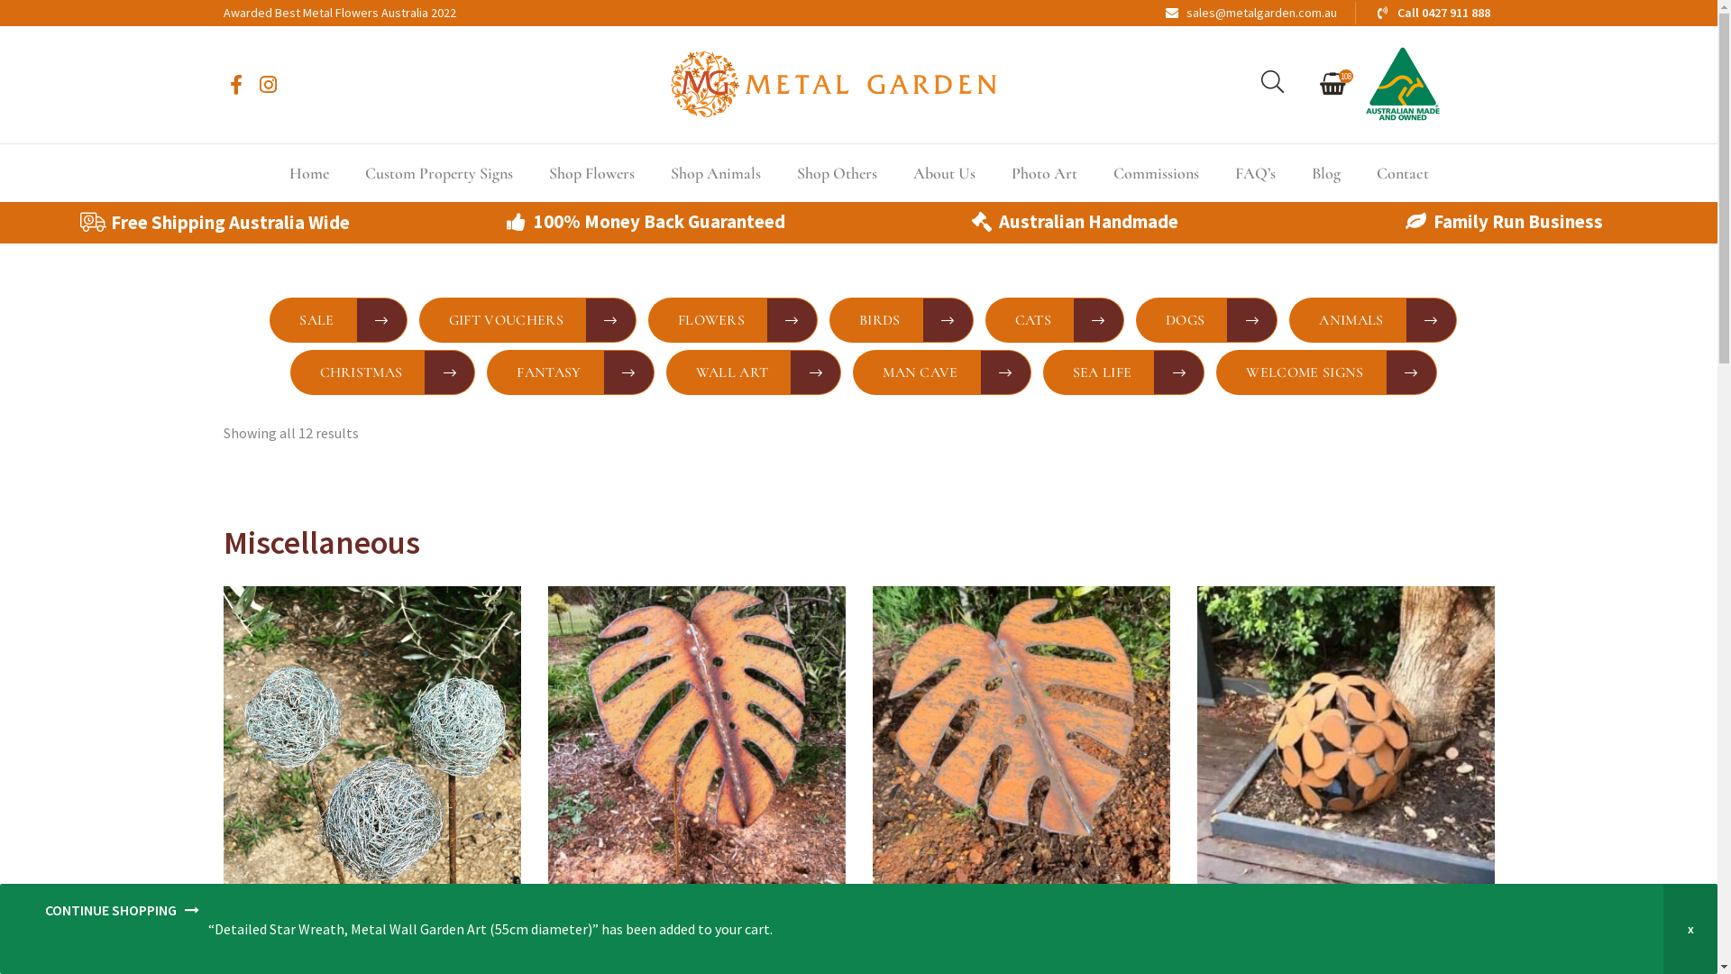  Describe the element at coordinates (1124, 372) in the screenshot. I see `SEA LIFE` at that location.